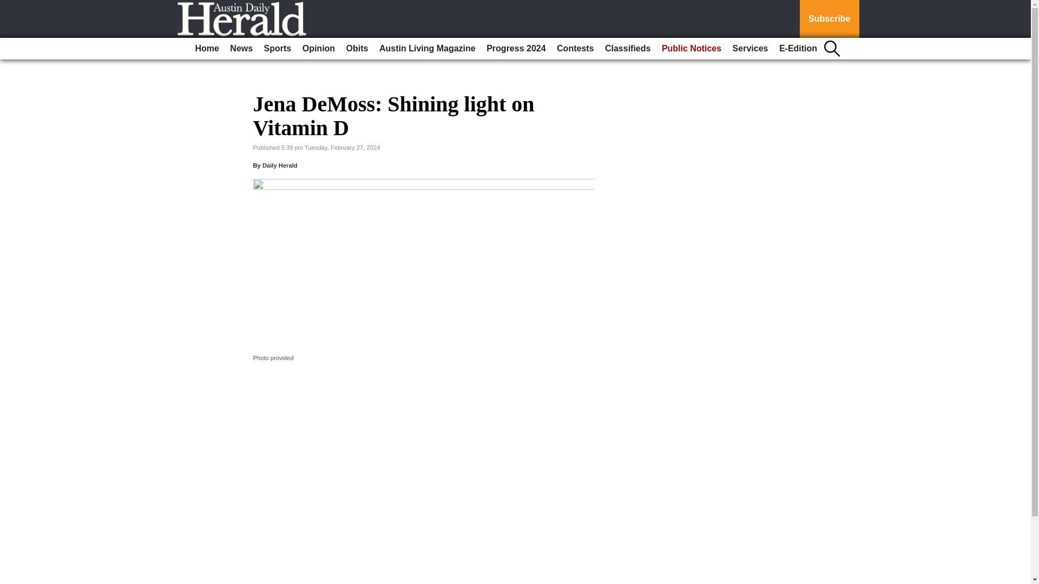  What do you see at coordinates (575, 49) in the screenshot?
I see `Contests` at bounding box center [575, 49].